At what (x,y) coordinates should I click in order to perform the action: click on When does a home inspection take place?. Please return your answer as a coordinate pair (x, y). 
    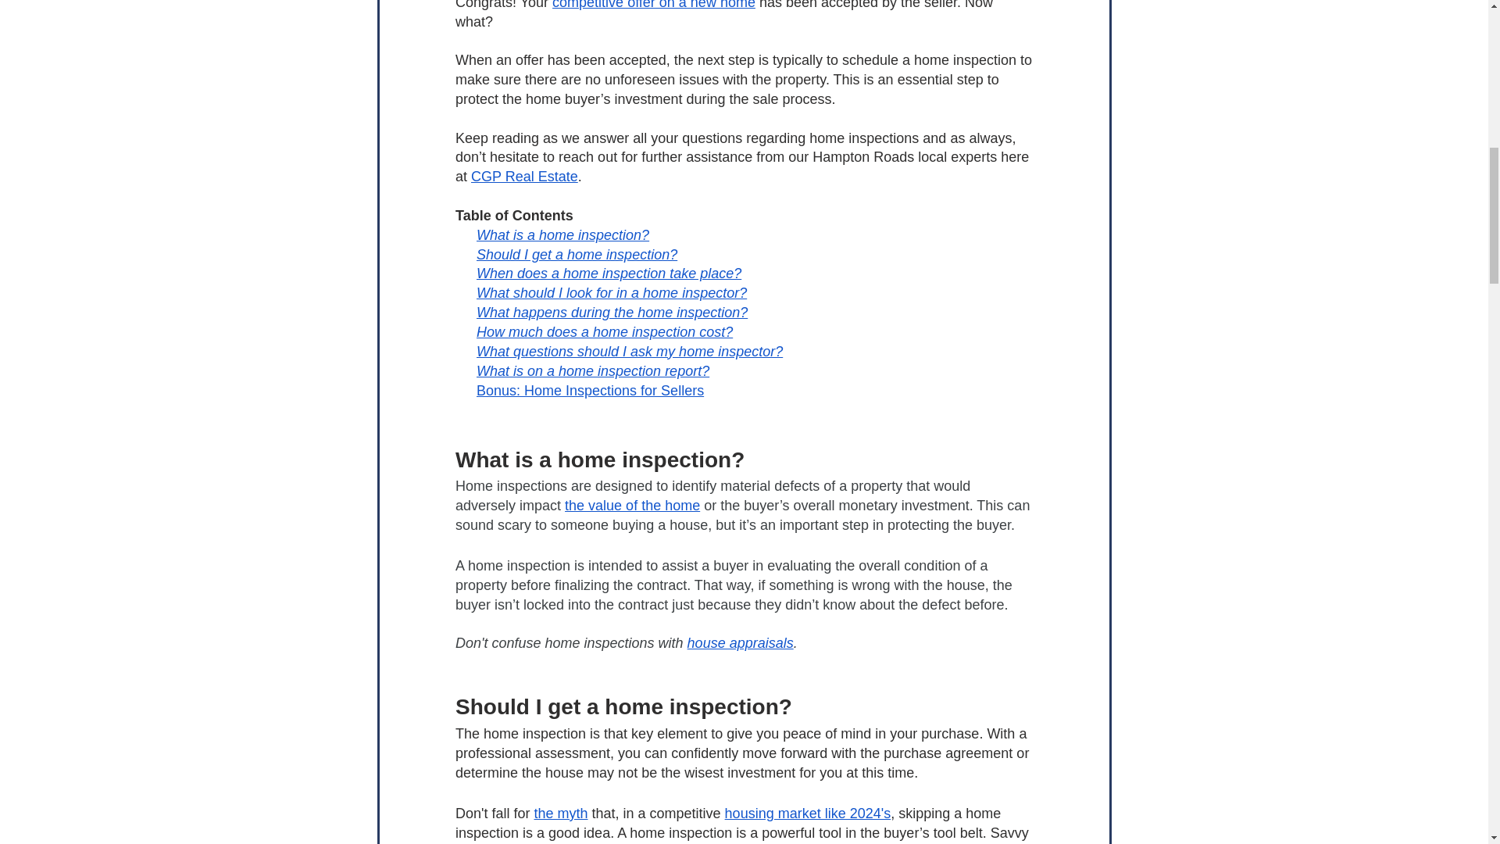
    Looking at the image, I should click on (609, 274).